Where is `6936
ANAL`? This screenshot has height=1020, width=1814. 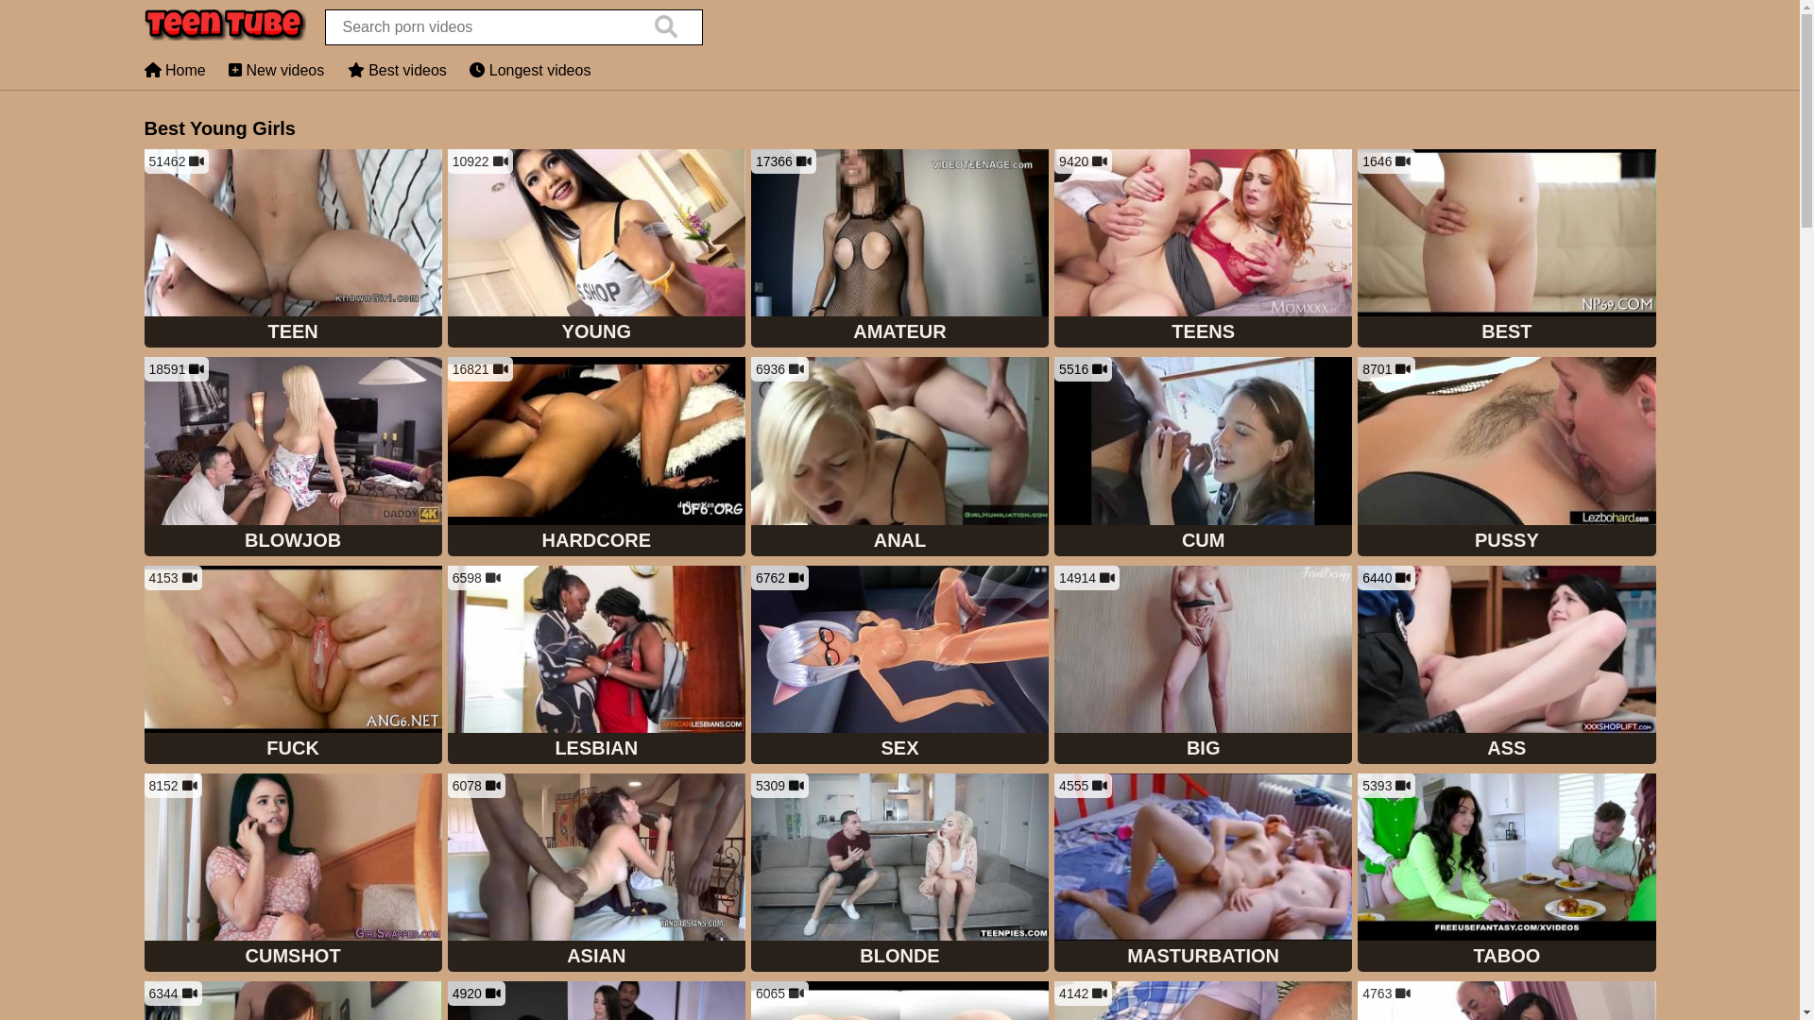 6936
ANAL is located at coordinates (899, 458).